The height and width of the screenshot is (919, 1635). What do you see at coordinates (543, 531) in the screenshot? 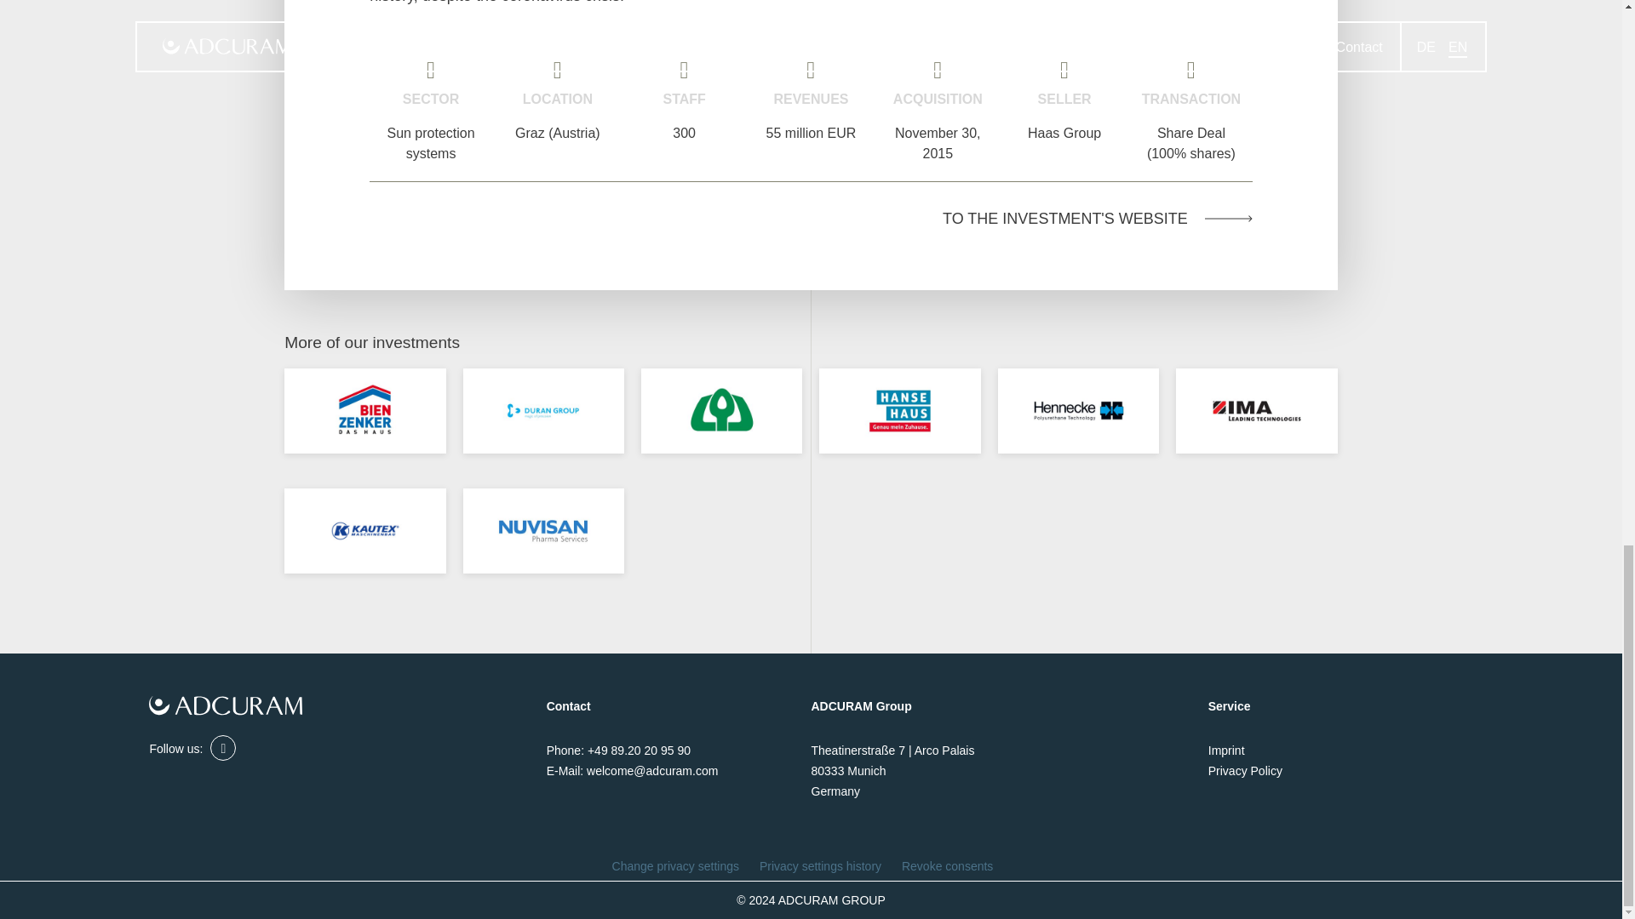
I see `Nuvisan` at bounding box center [543, 531].